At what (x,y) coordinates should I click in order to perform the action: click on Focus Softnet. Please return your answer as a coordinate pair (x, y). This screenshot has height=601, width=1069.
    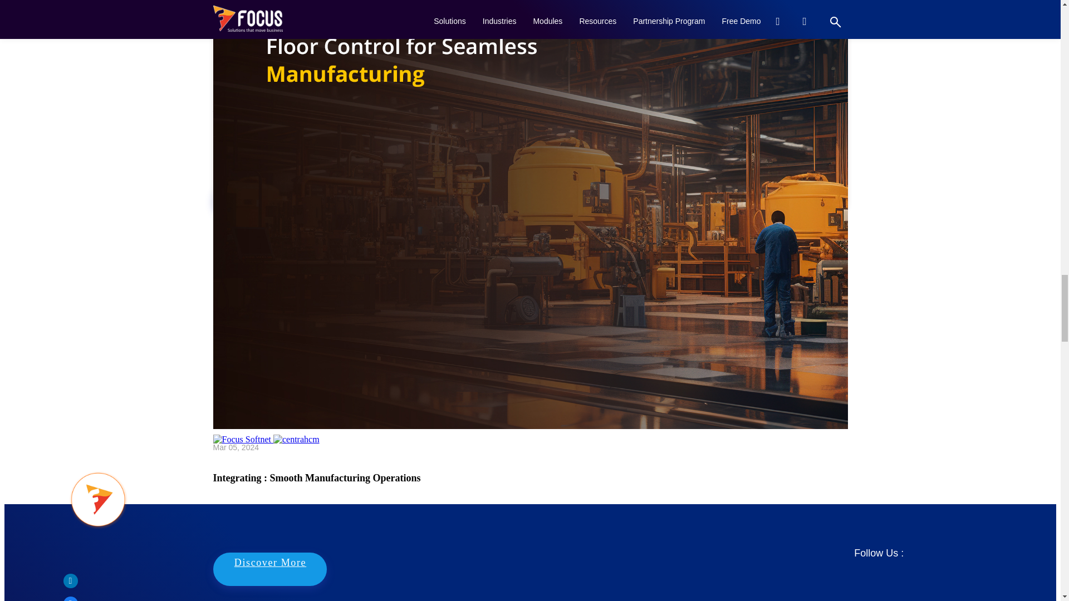
    Looking at the image, I should click on (258, 343).